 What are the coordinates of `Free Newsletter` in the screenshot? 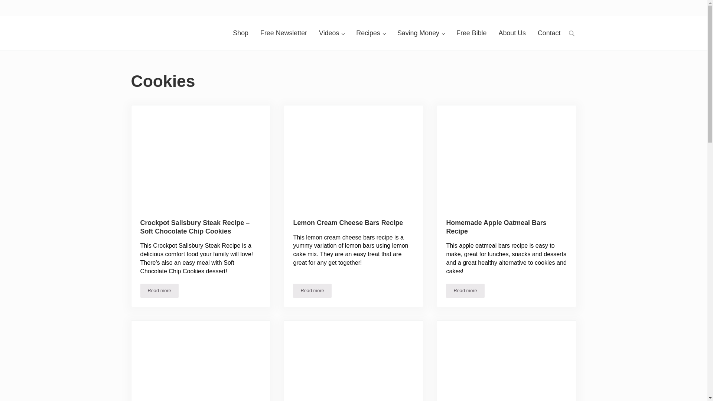 It's located at (284, 33).